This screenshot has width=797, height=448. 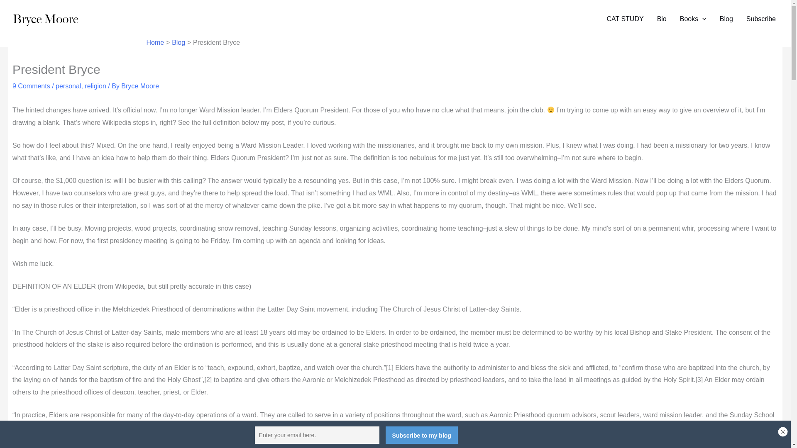 What do you see at coordinates (95, 86) in the screenshot?
I see `religion` at bounding box center [95, 86].